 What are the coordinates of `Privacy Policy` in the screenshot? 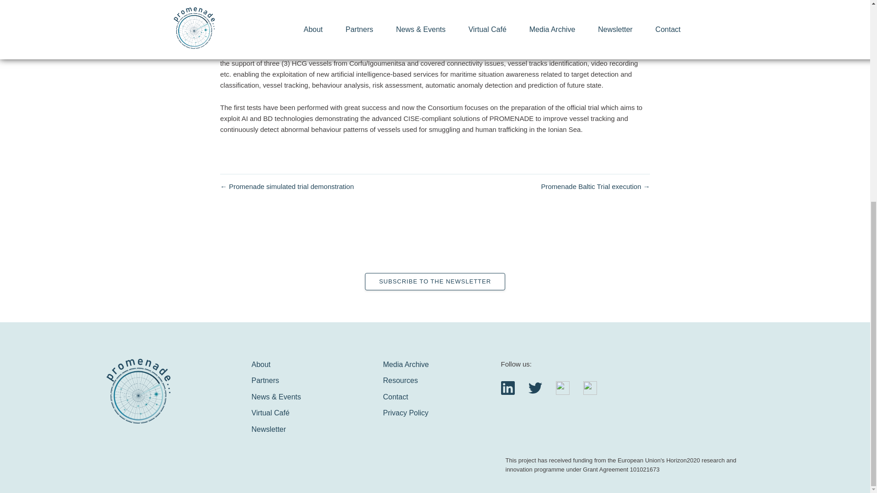 It's located at (406, 413).